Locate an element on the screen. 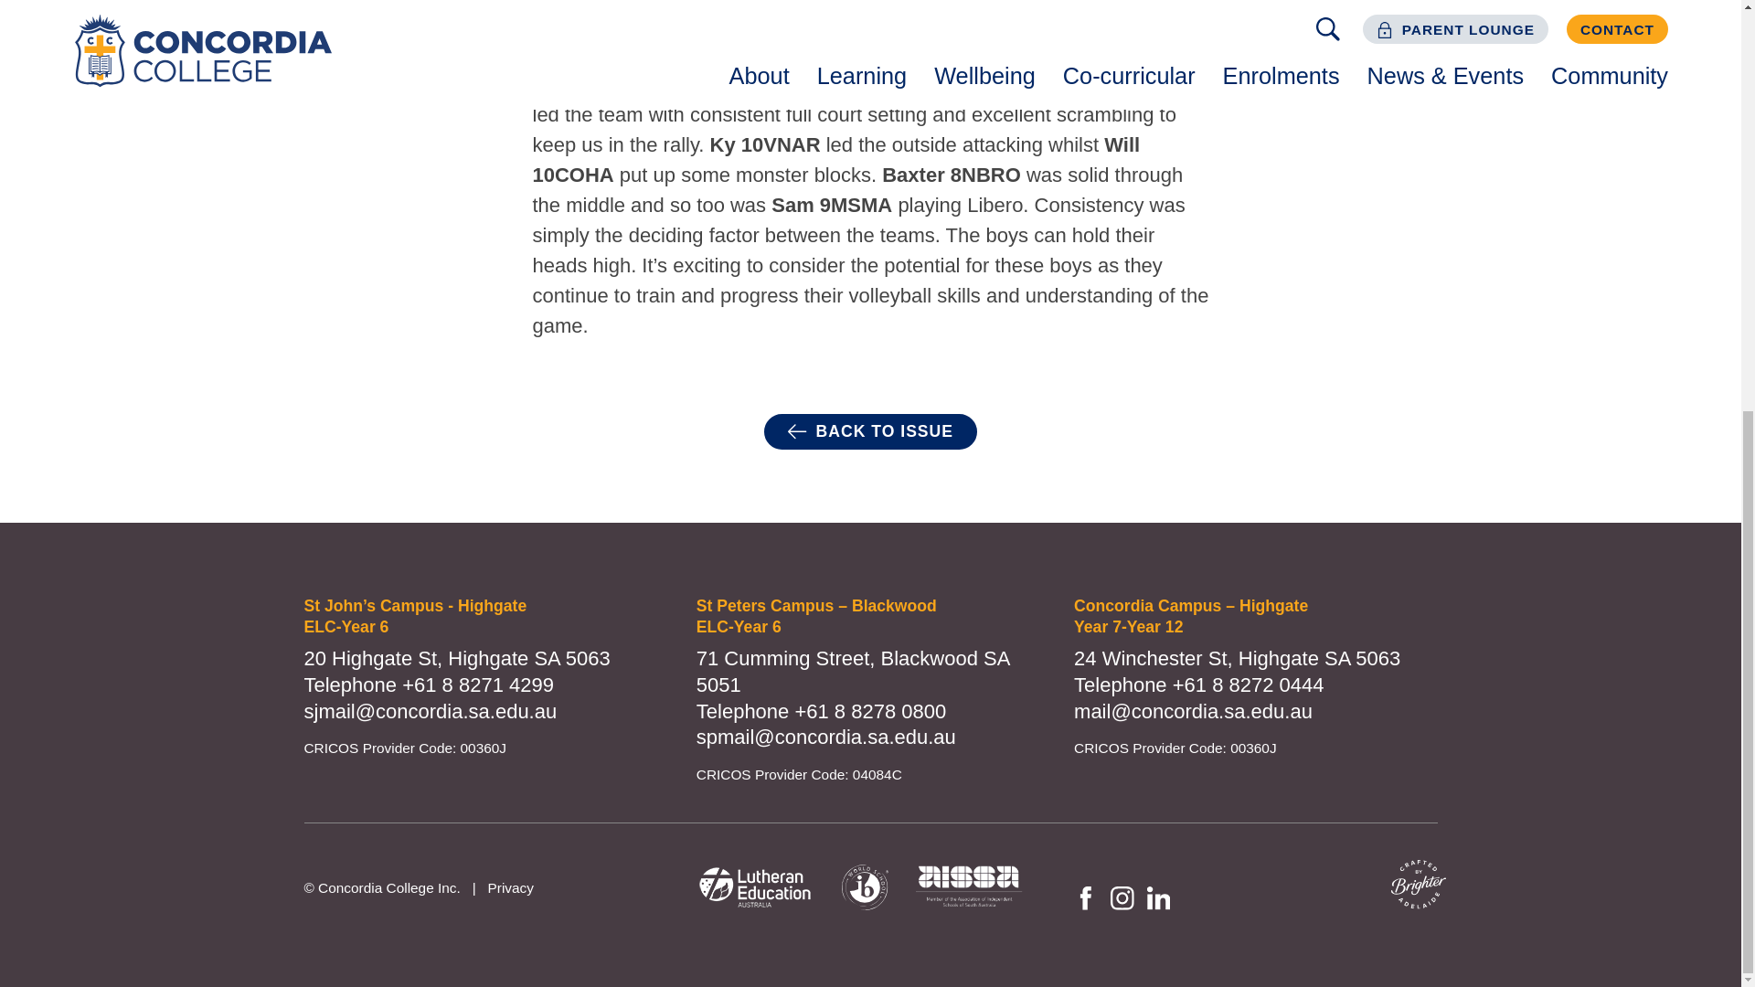  BACK TO ISSUE is located at coordinates (870, 431).